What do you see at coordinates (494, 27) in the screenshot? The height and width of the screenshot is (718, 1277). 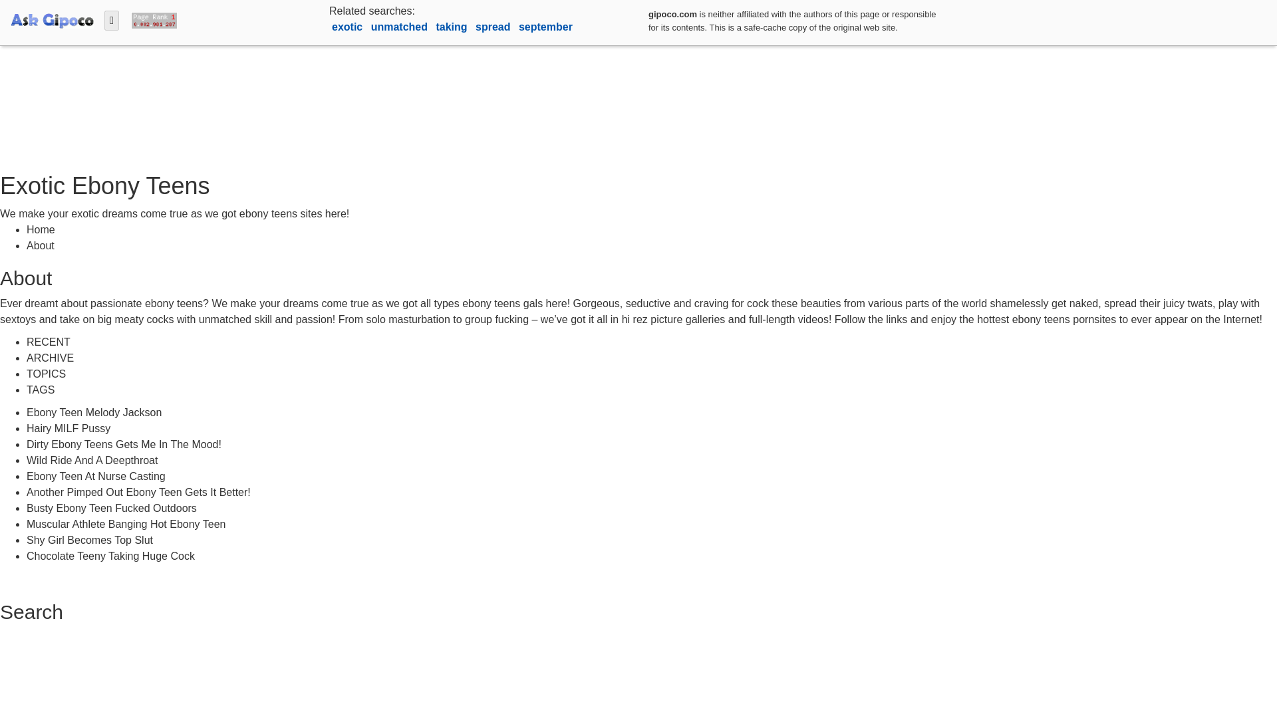 I see `spread` at bounding box center [494, 27].